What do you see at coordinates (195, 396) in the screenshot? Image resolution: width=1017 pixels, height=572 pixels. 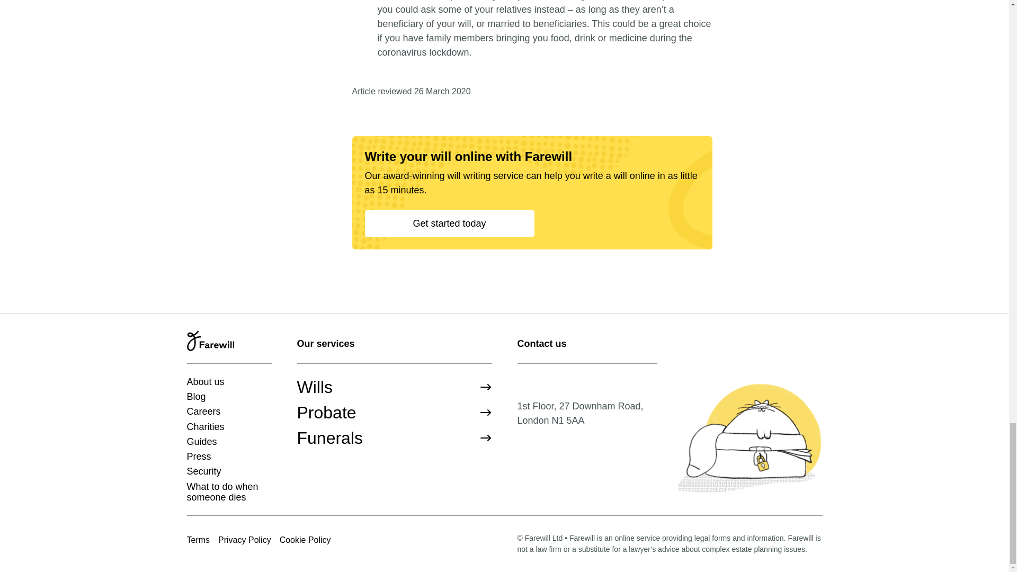 I see `Blog` at bounding box center [195, 396].